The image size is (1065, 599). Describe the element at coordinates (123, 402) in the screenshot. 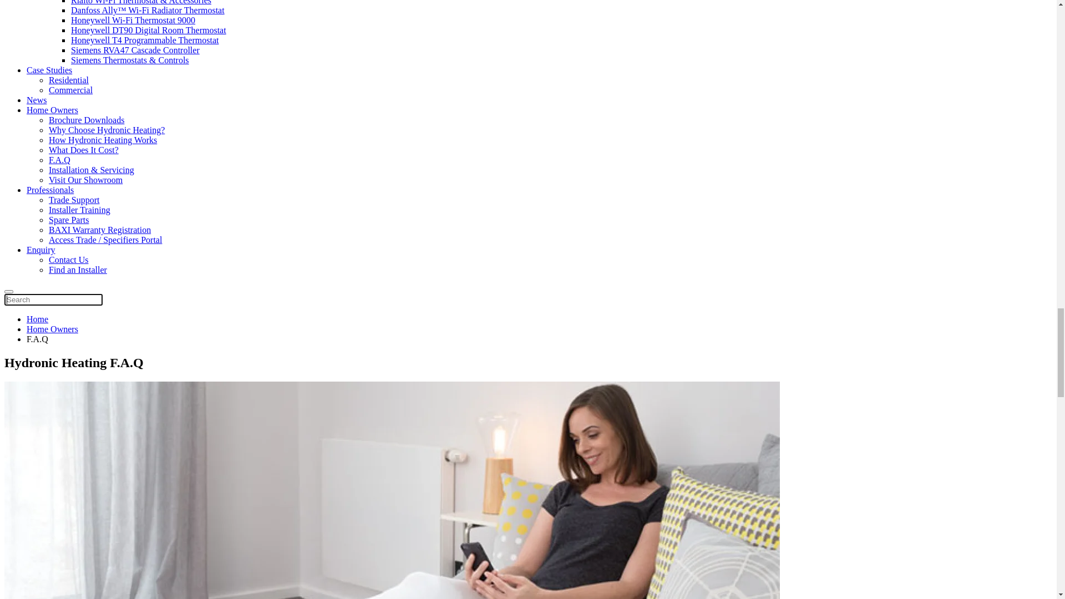

I see `Floor Panels Standard Combi` at that location.